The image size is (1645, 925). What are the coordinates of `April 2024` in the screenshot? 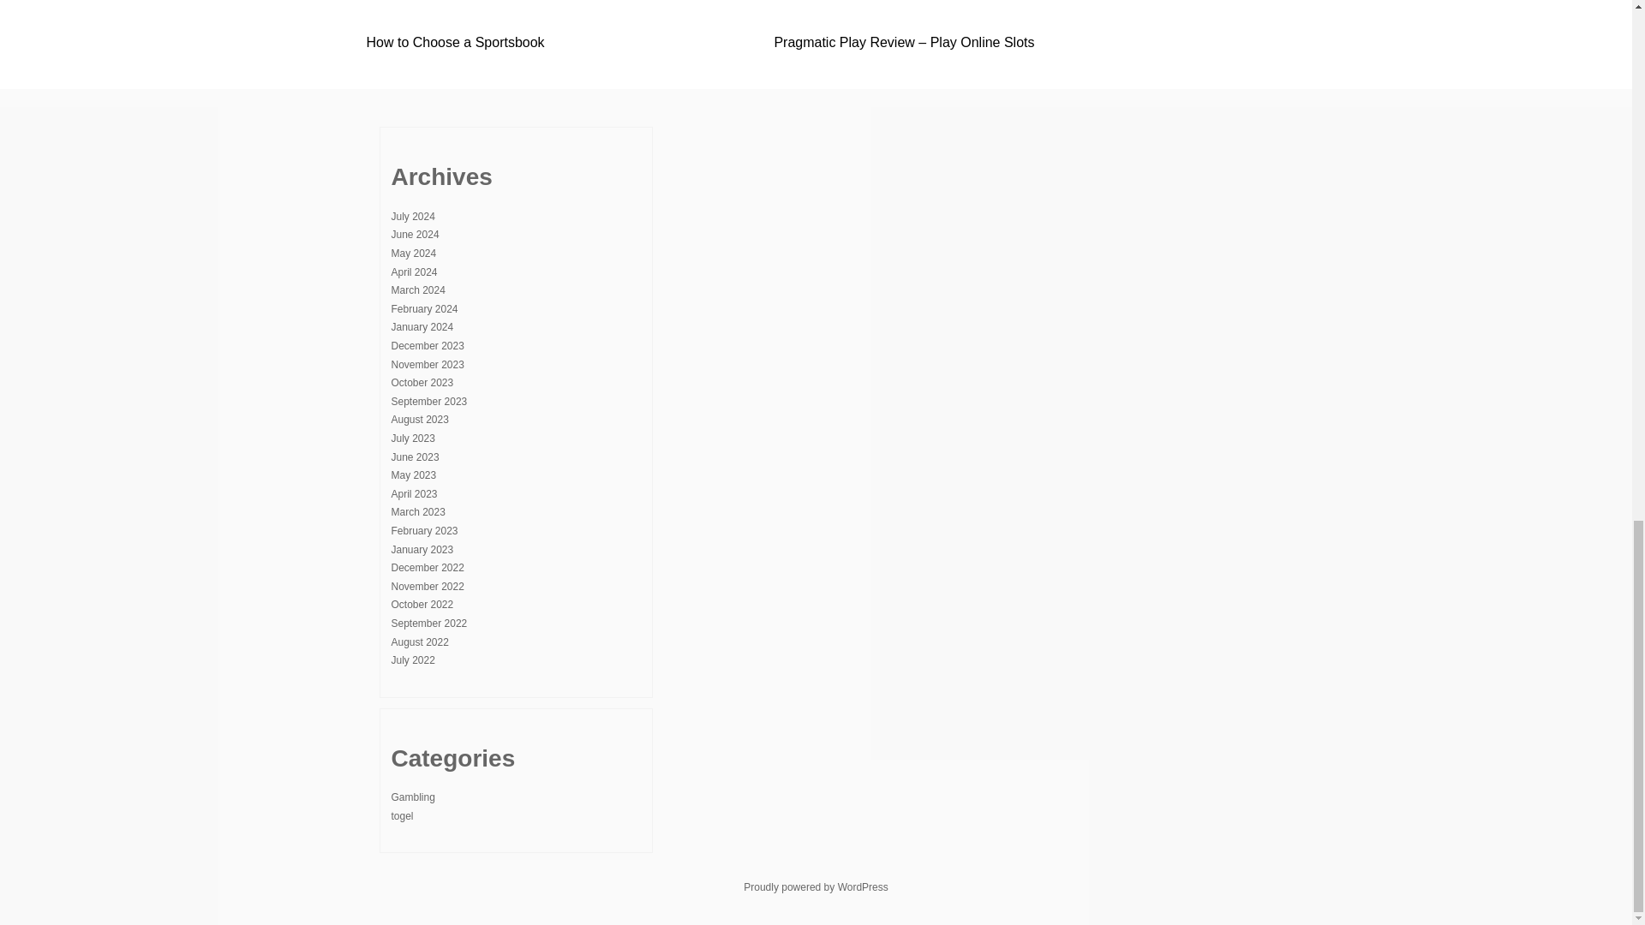 It's located at (414, 272).